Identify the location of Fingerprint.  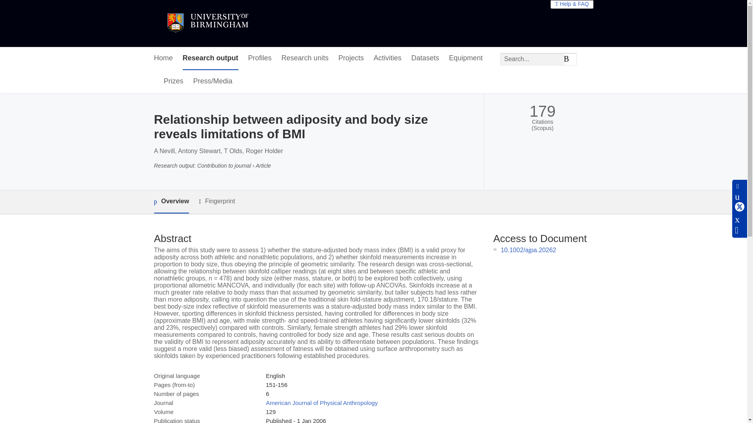
(216, 201).